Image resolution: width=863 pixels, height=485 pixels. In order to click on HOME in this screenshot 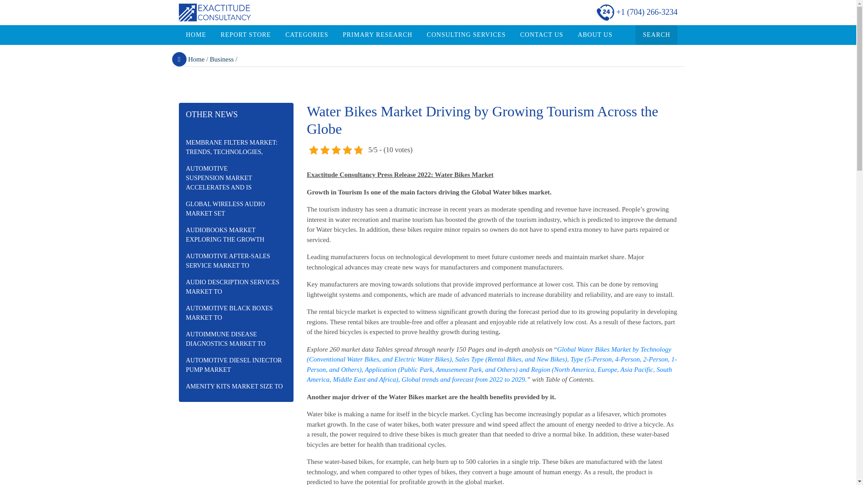, I will do `click(196, 35)`.